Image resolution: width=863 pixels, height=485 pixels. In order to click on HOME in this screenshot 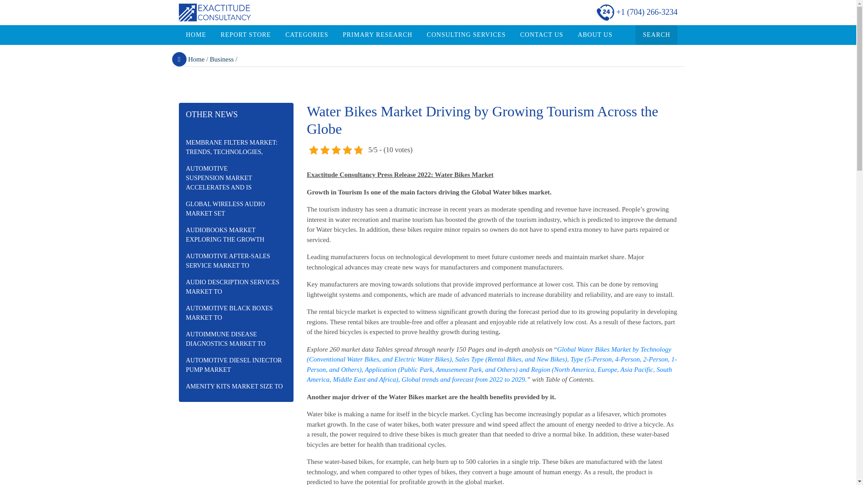, I will do `click(196, 35)`.